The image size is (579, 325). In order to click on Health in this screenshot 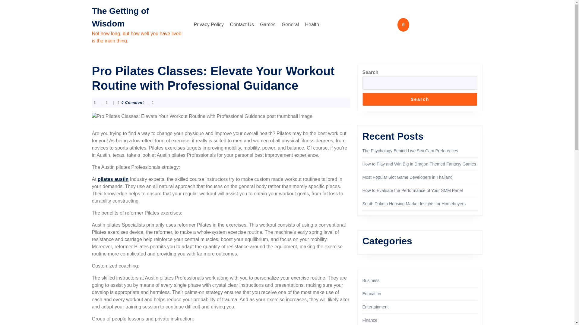, I will do `click(312, 24)`.